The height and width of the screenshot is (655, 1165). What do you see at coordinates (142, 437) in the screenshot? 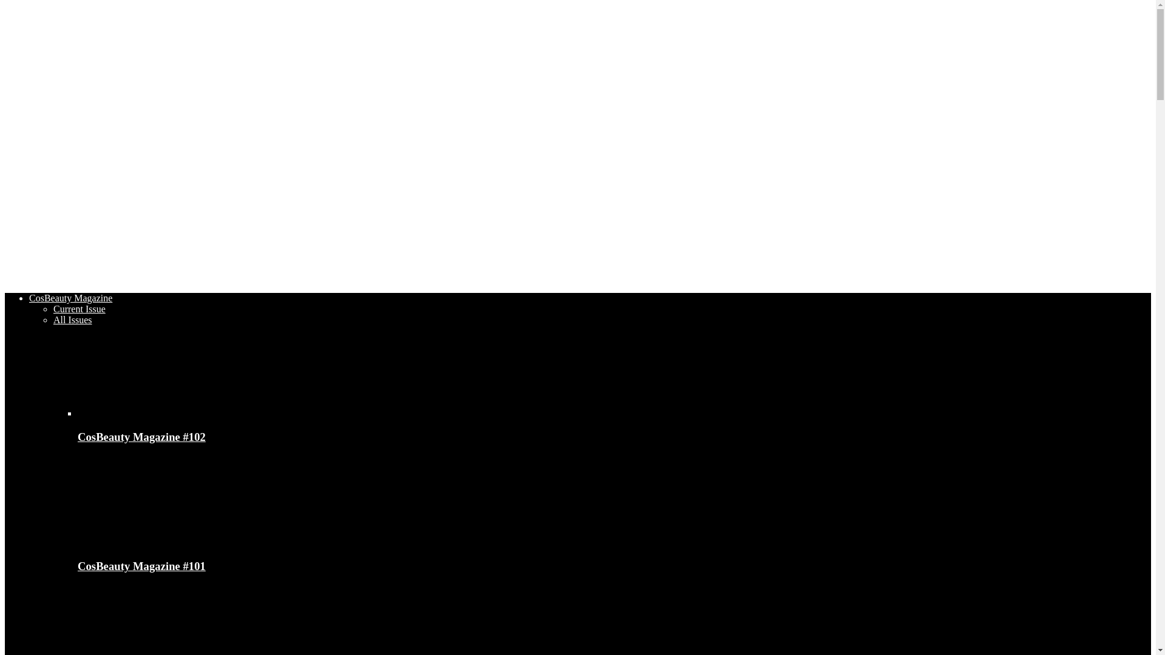
I see `CosBeauty Magazine #102` at bounding box center [142, 437].